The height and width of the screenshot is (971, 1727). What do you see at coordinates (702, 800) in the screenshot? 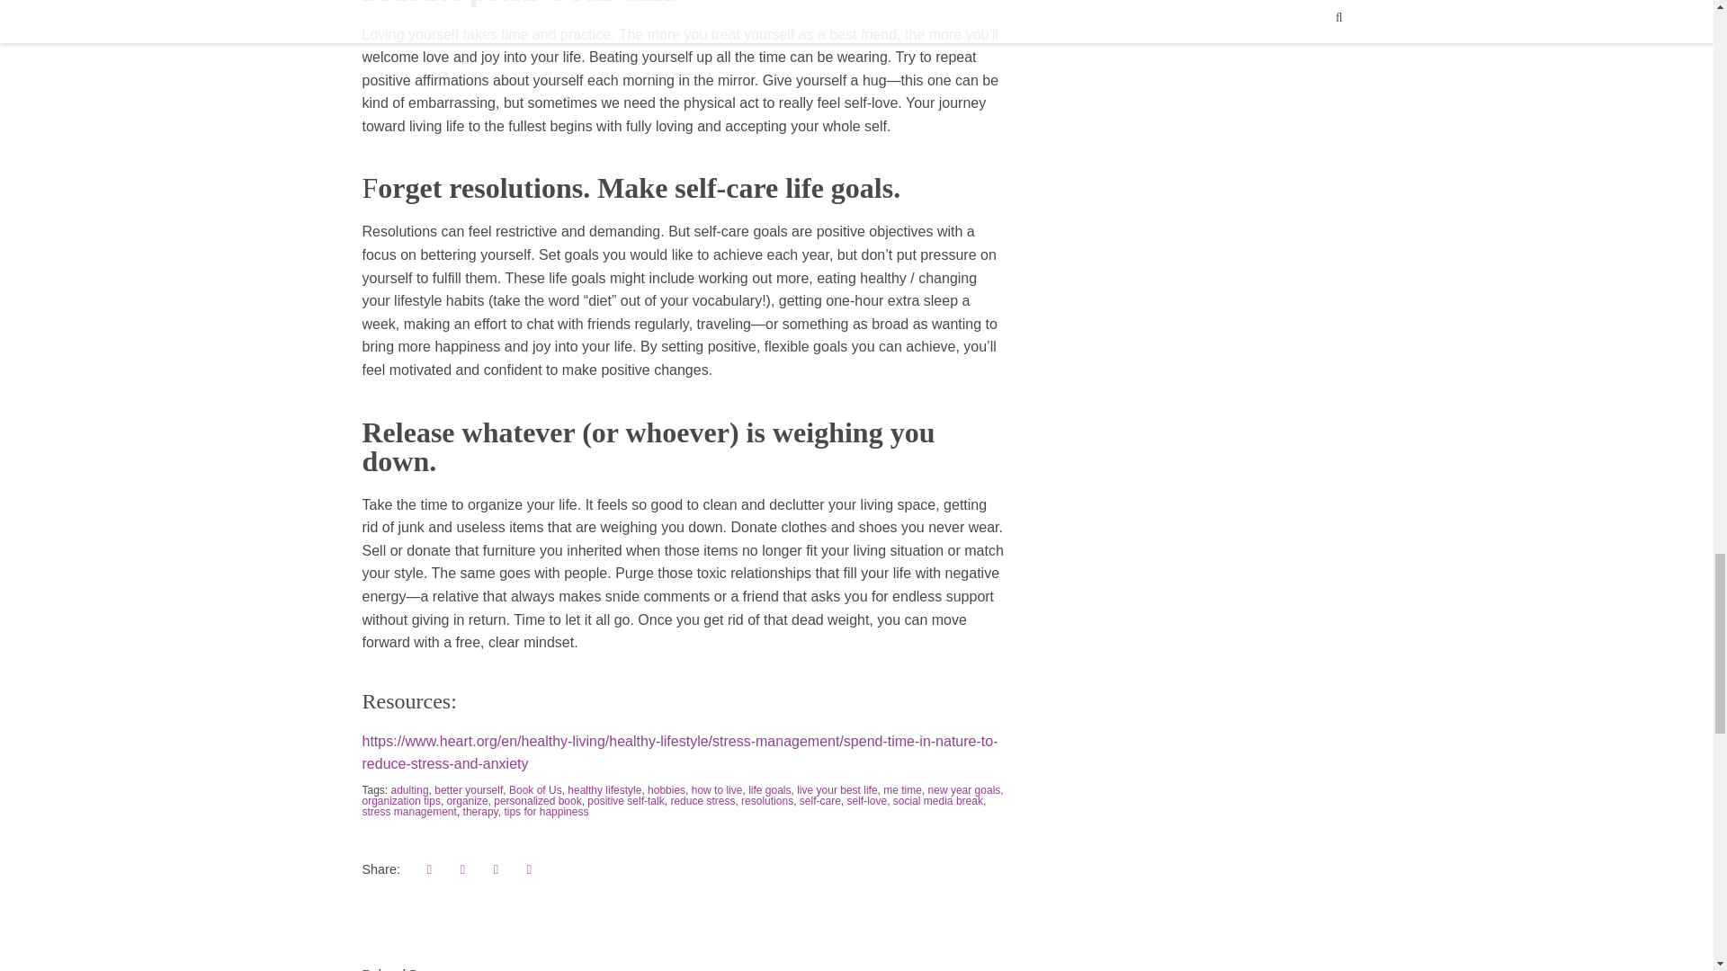
I see `reduce stress` at bounding box center [702, 800].